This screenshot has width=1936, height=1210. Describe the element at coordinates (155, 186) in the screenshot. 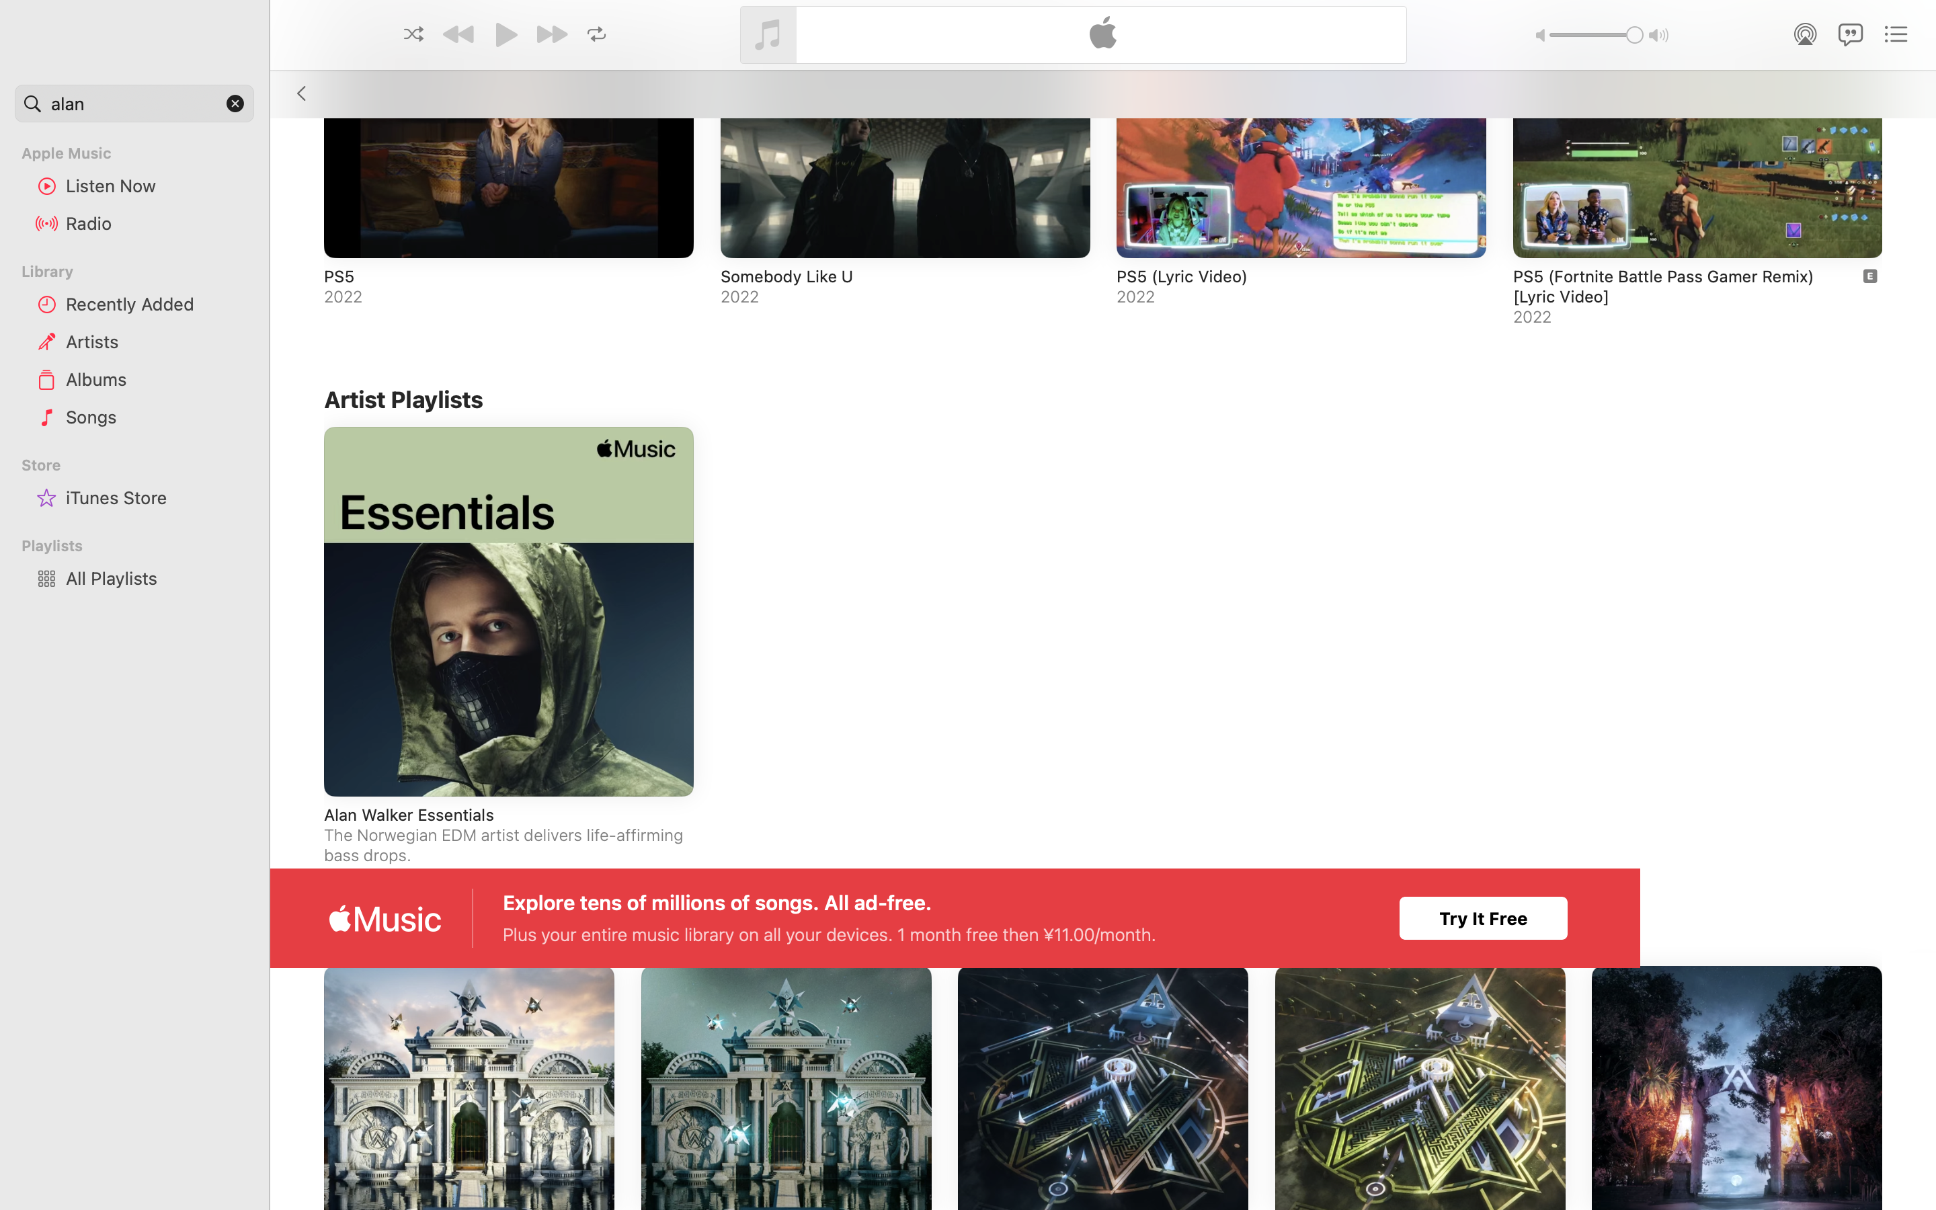

I see `Listen Now` at that location.